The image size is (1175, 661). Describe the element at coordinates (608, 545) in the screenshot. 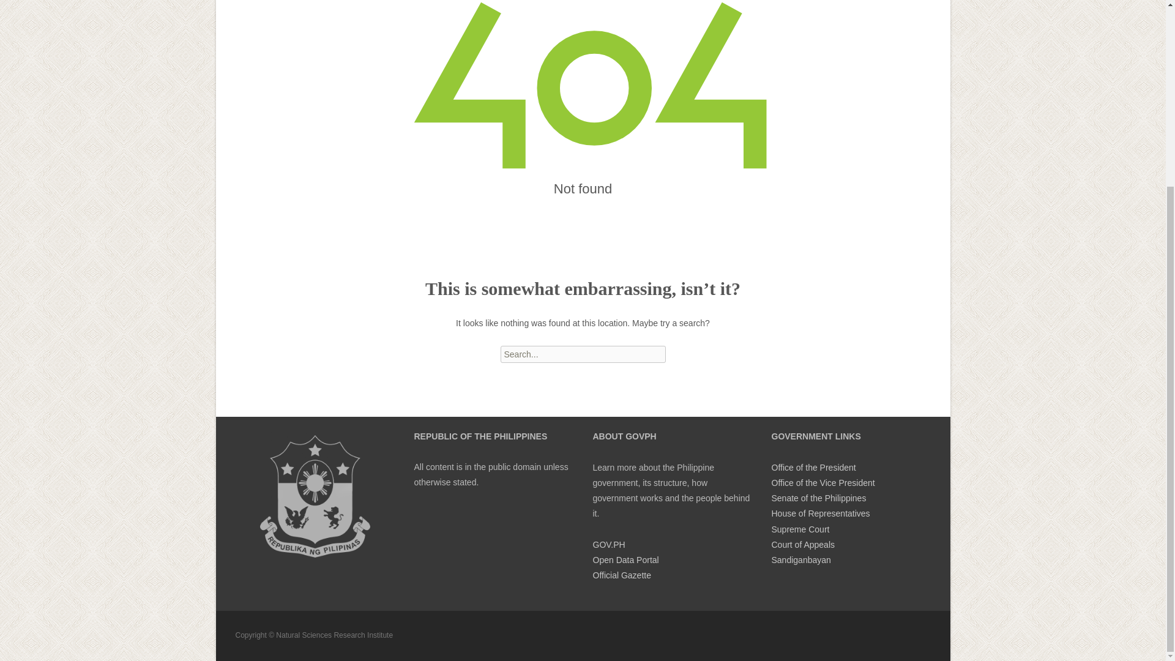

I see `GOV.PH` at that location.